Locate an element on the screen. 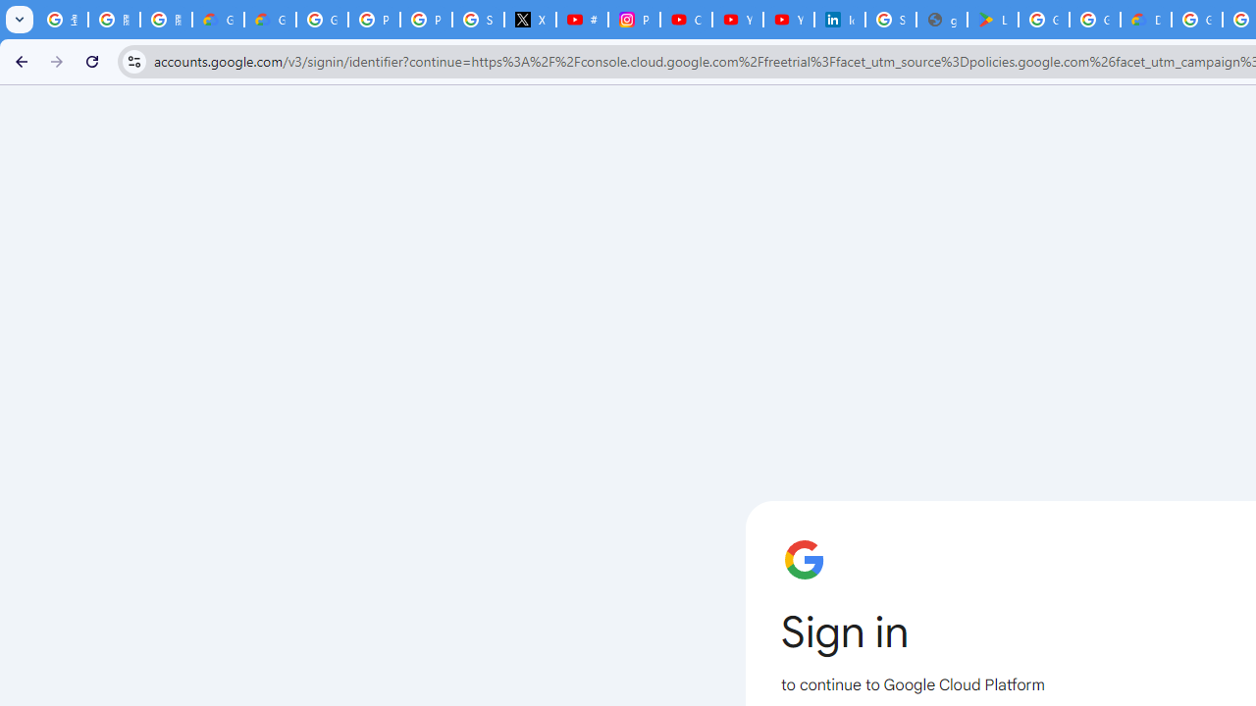  Last Shelter: Survival - Apps on Google Play is located at coordinates (993, 20).